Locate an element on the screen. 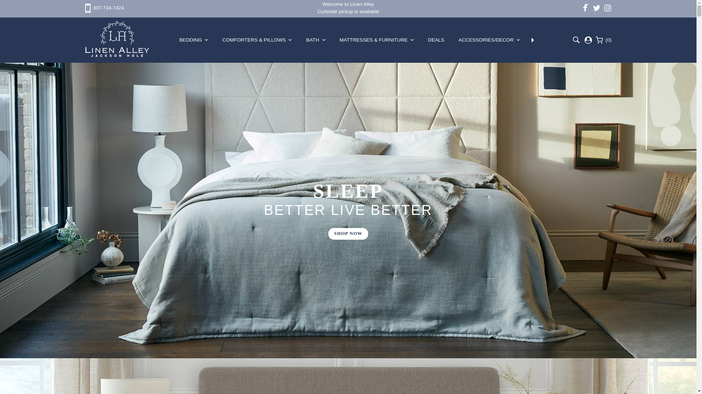 This screenshot has height=394, width=702. My cart is located at coordinates (603, 40).